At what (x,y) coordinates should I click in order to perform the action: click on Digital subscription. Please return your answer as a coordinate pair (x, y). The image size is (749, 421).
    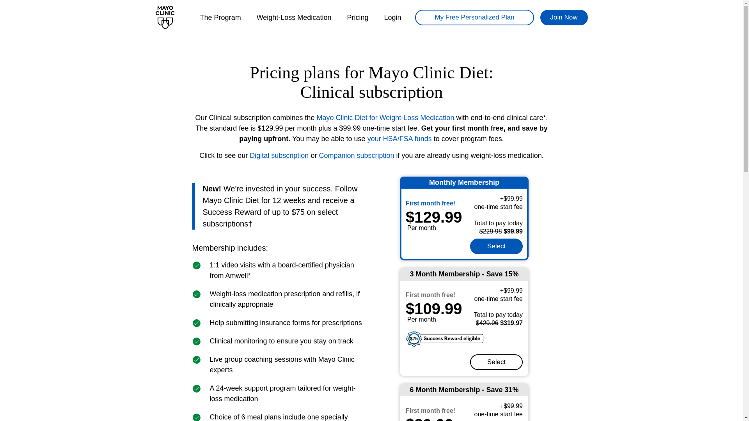
    Looking at the image, I should click on (279, 155).